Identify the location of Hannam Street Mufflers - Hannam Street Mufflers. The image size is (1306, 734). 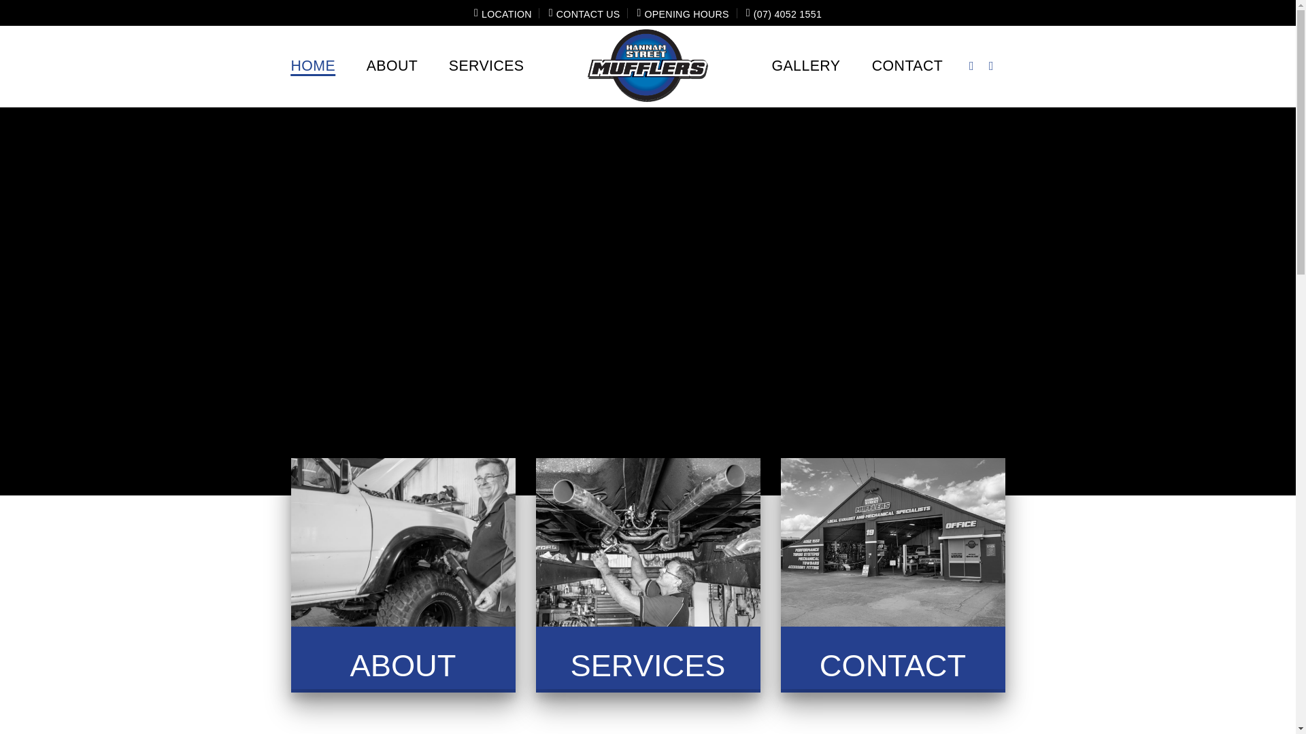
(648, 67).